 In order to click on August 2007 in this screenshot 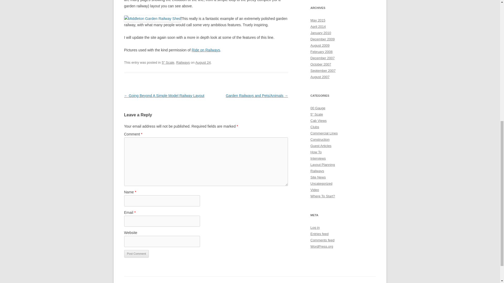, I will do `click(320, 77)`.